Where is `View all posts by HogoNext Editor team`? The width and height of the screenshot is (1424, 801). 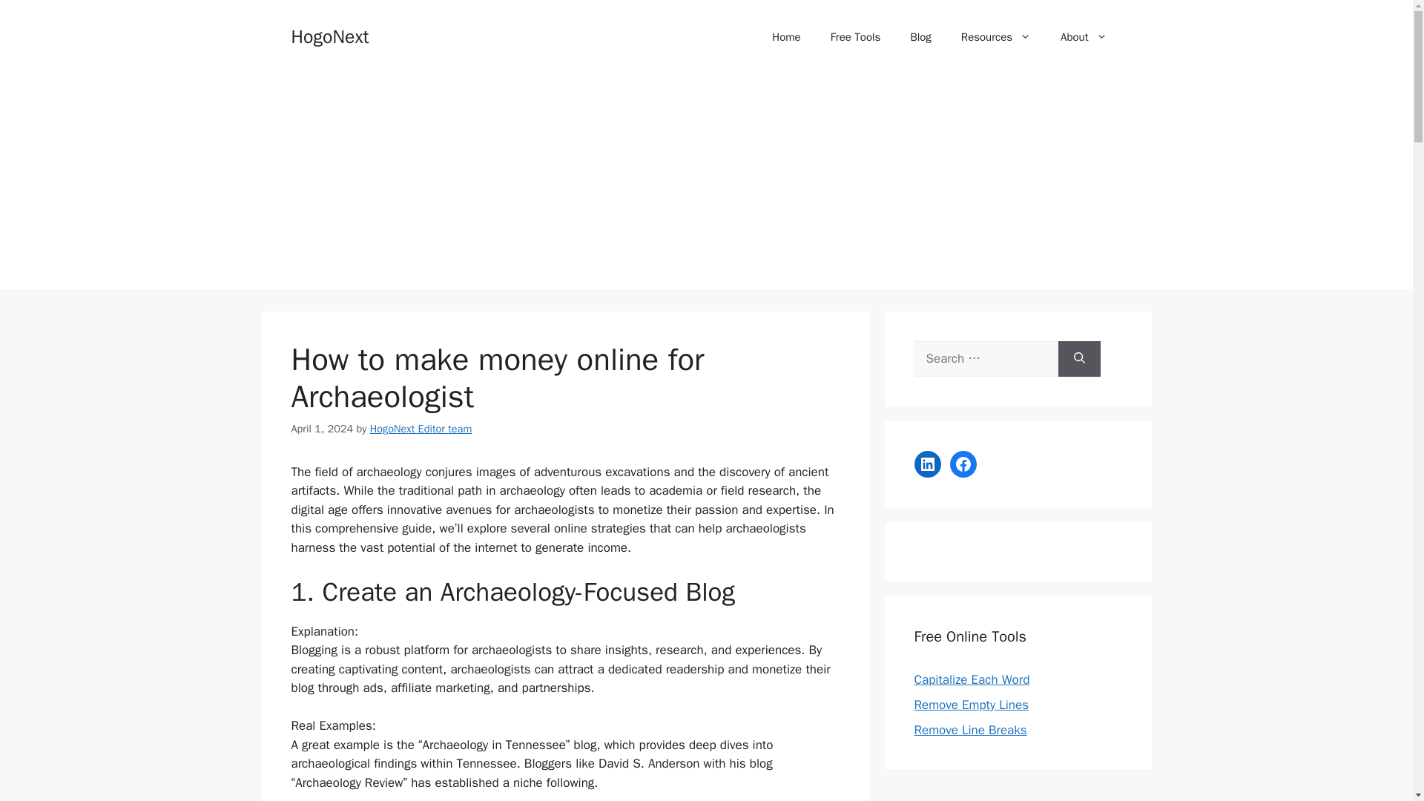
View all posts by HogoNext Editor team is located at coordinates (421, 429).